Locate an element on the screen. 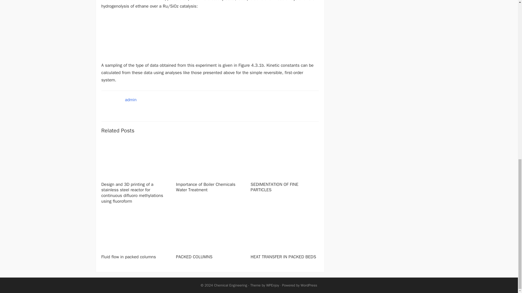 This screenshot has width=522, height=293. admin is located at coordinates (131, 100).